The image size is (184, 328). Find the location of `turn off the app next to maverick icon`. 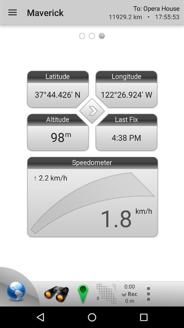

turn off the app next to maverick icon is located at coordinates (12, 12).